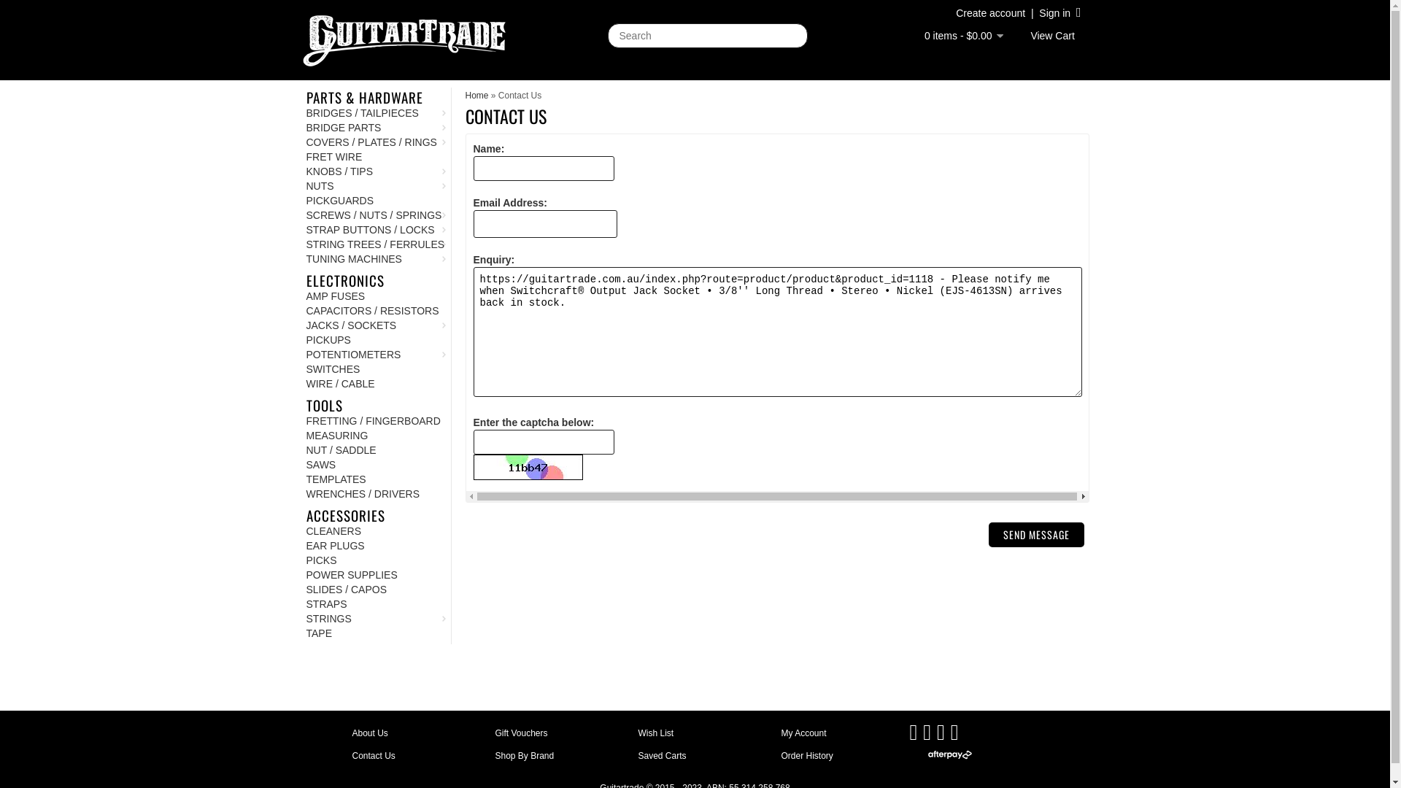  I want to click on KNOBS / TIPS, so click(375, 171).